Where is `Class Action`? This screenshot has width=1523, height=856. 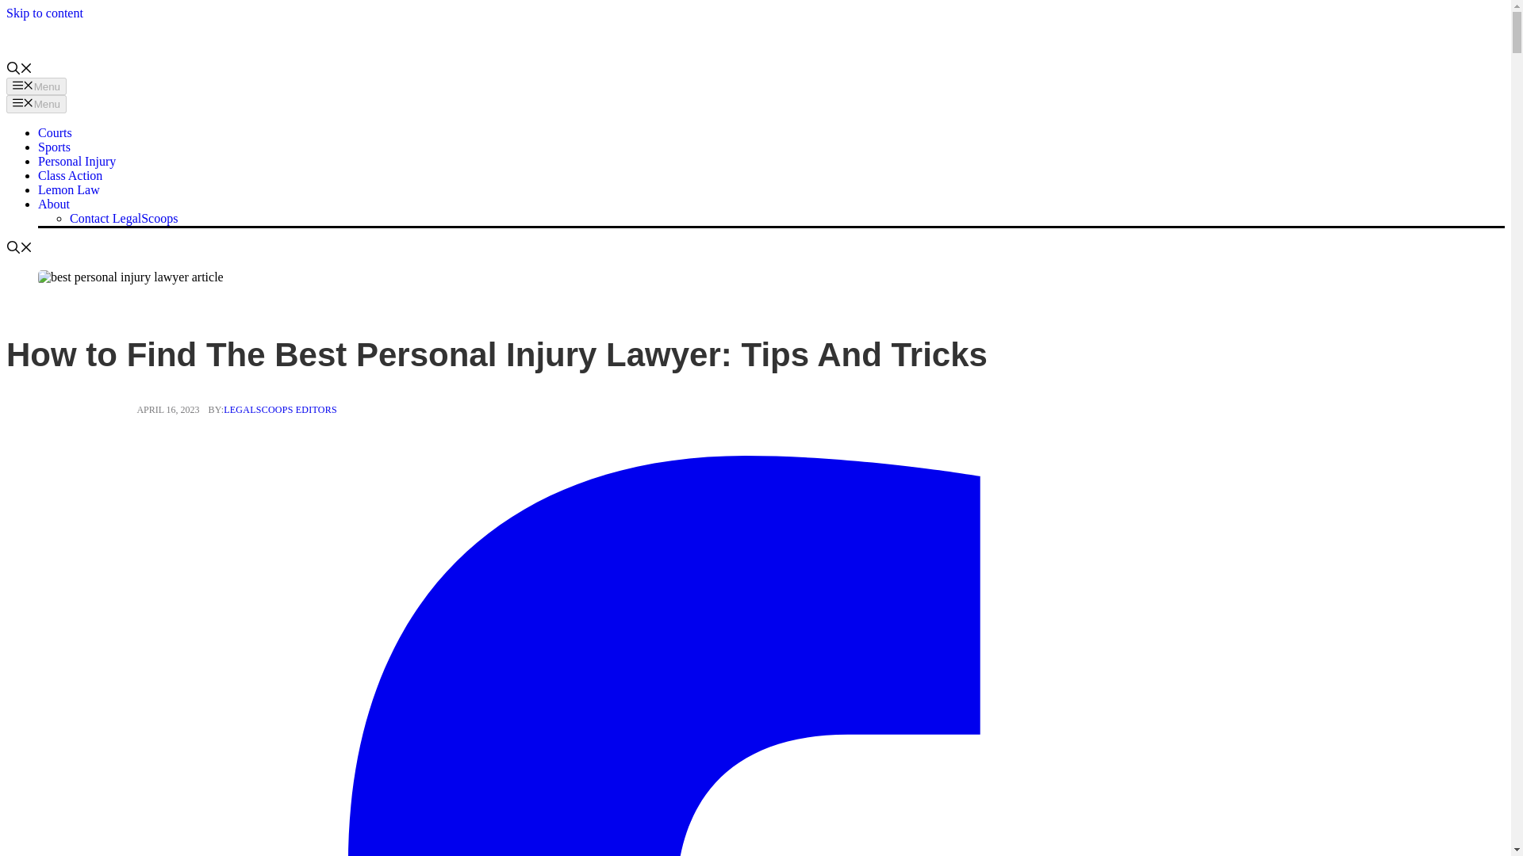 Class Action is located at coordinates (70, 175).